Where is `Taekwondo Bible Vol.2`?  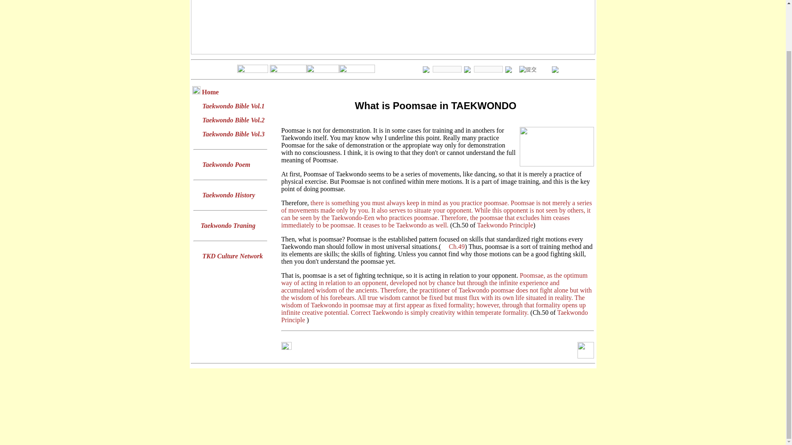 Taekwondo Bible Vol.2 is located at coordinates (233, 120).